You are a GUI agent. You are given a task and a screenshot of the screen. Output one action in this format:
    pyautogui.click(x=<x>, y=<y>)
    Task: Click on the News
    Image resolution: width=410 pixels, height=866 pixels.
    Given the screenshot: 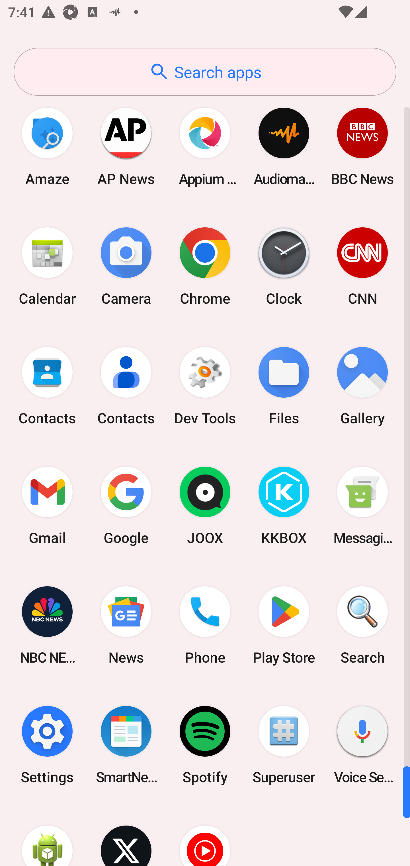 What is the action you would take?
    pyautogui.click(x=126, y=625)
    